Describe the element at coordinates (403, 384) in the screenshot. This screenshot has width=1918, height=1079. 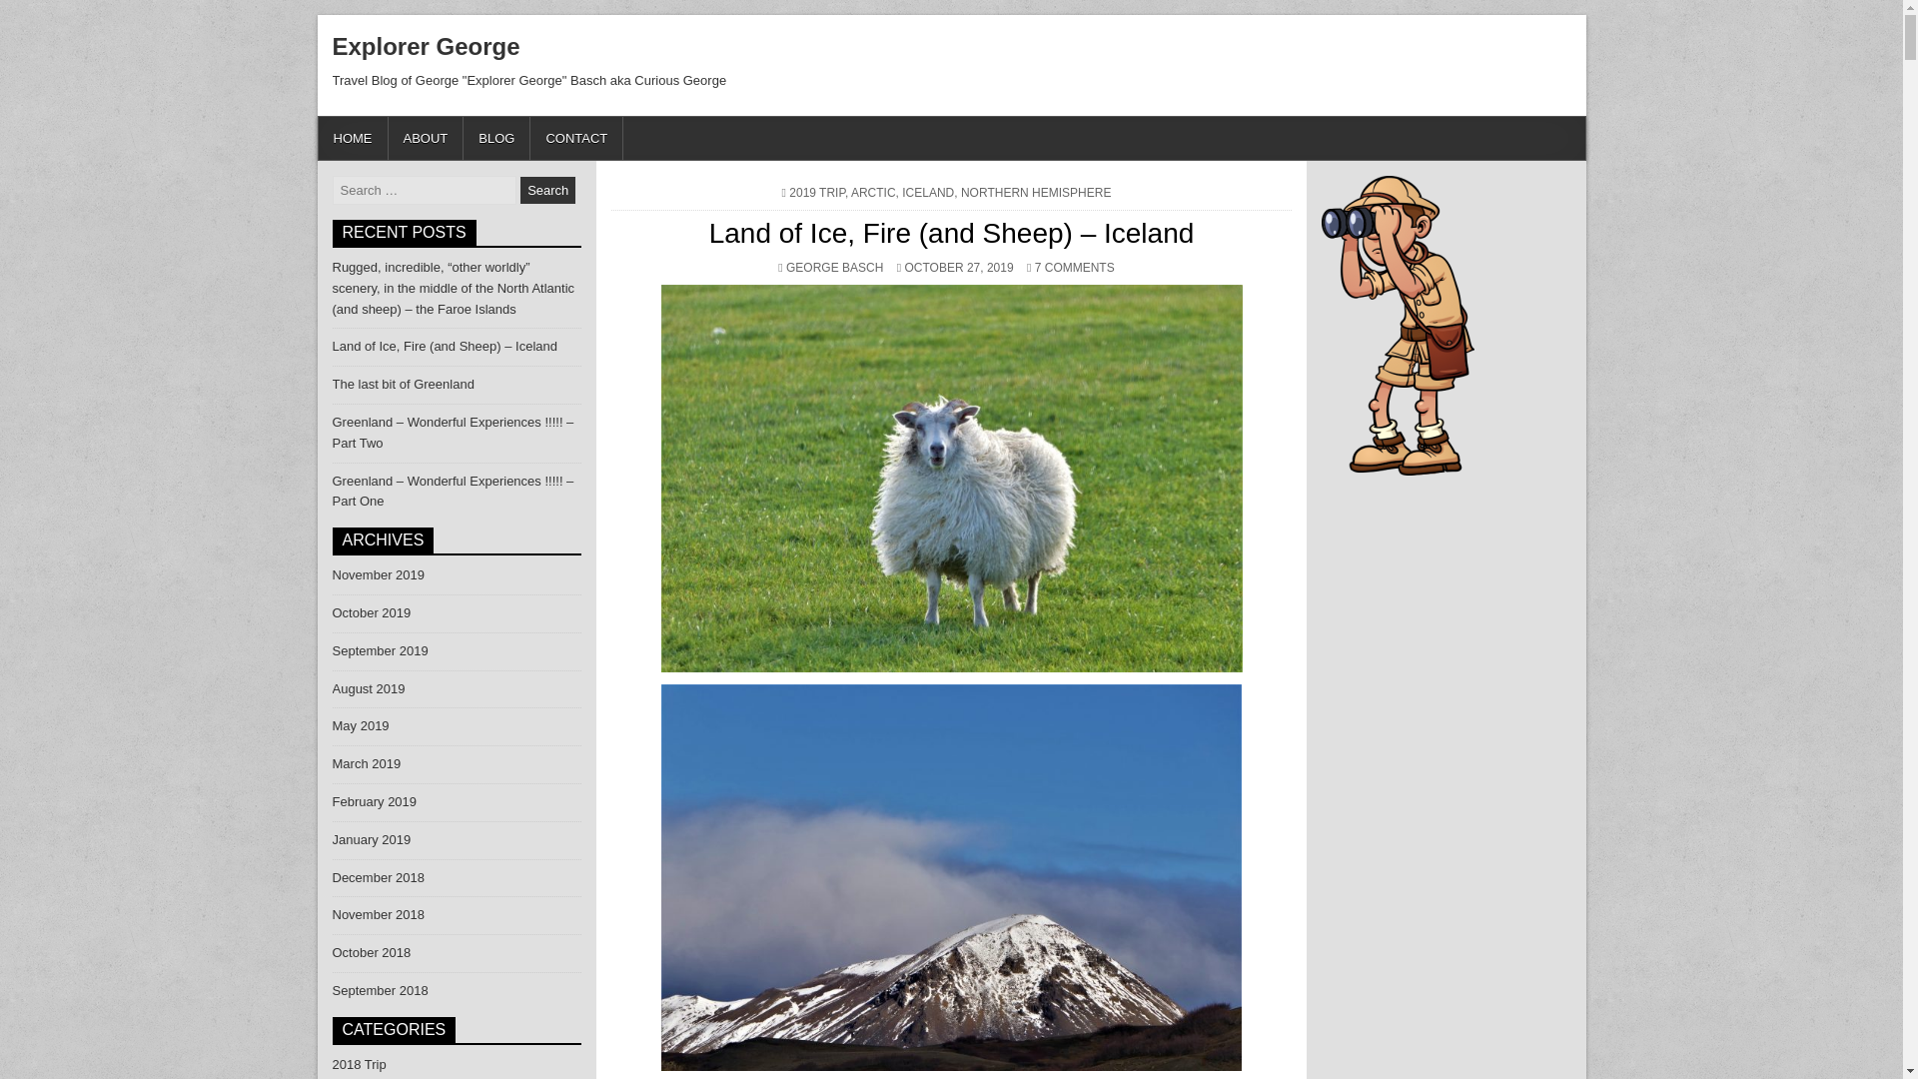
I see `ABOUT` at that location.